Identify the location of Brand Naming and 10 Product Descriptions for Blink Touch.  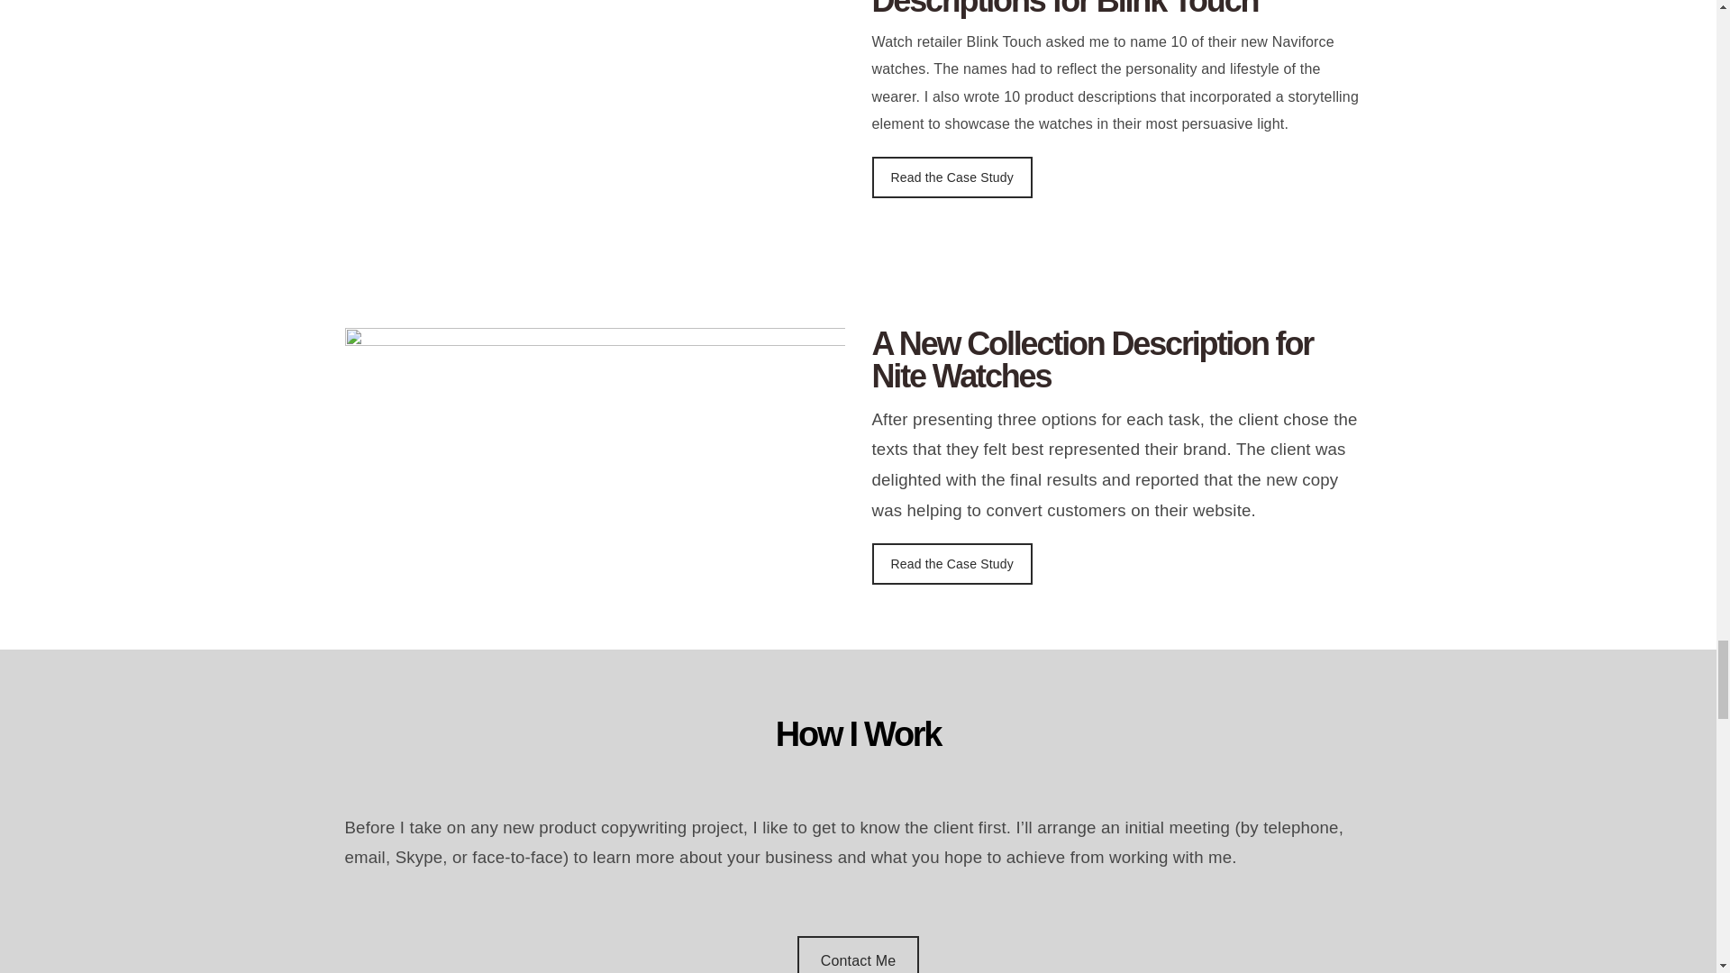
(1121, 9).